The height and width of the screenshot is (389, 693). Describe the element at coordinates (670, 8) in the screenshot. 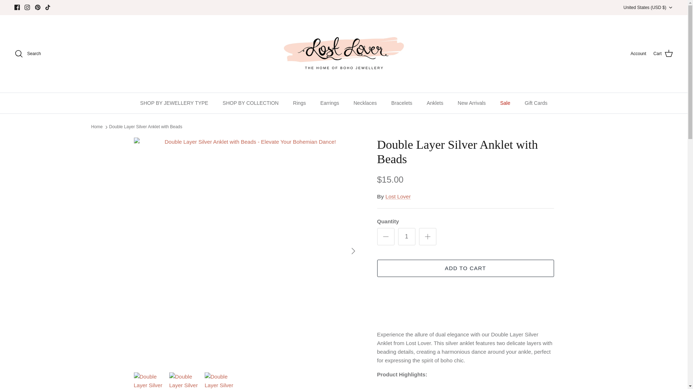

I see `Down` at that location.